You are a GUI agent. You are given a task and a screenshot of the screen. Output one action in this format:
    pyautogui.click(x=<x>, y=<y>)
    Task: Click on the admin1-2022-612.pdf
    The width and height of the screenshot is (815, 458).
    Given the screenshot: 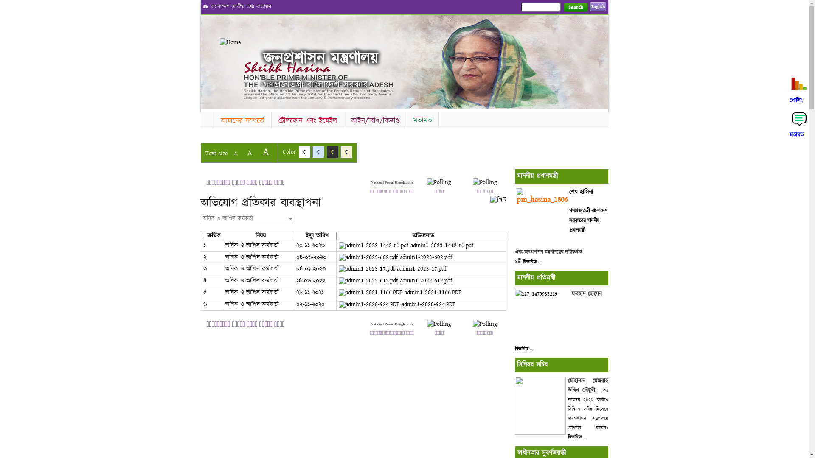 What is the action you would take?
    pyautogui.click(x=396, y=281)
    